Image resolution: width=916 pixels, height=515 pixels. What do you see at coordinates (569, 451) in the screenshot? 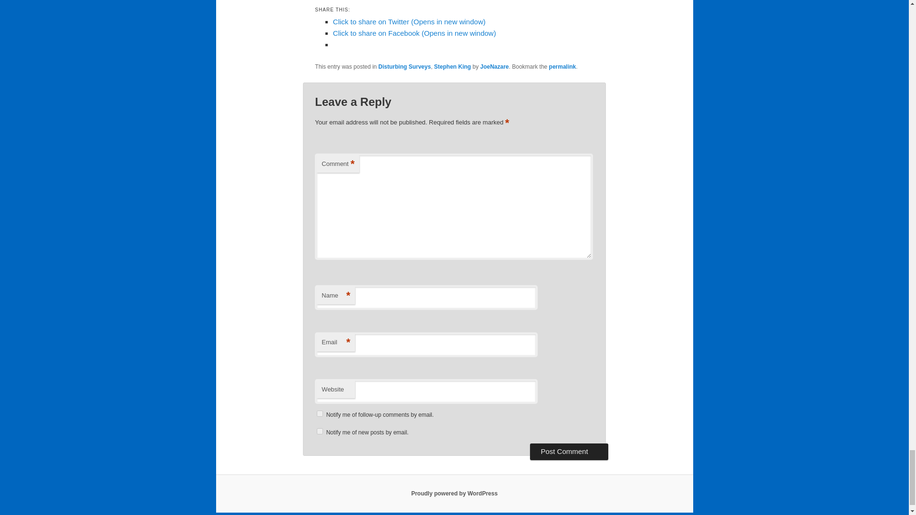
I see `Post Comment` at bounding box center [569, 451].